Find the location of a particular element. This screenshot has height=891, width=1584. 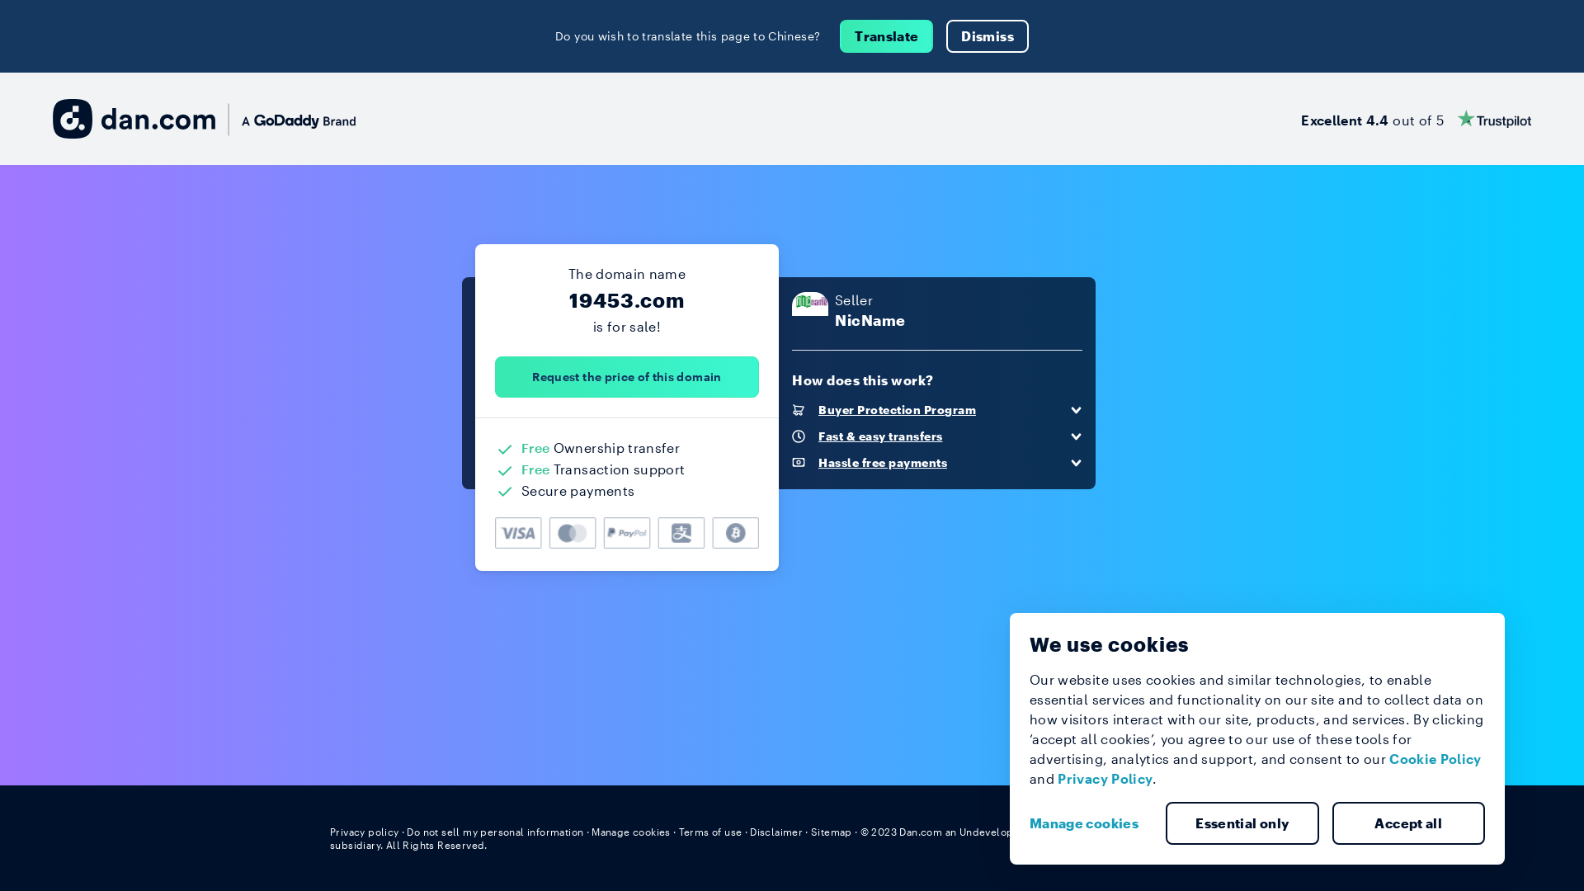

Sitemap is located at coordinates (832, 832).